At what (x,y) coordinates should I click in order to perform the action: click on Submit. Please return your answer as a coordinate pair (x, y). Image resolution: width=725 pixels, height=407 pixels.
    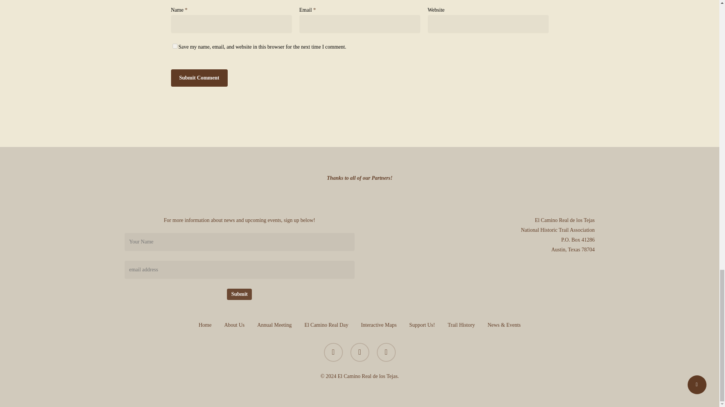
    Looking at the image, I should click on (239, 294).